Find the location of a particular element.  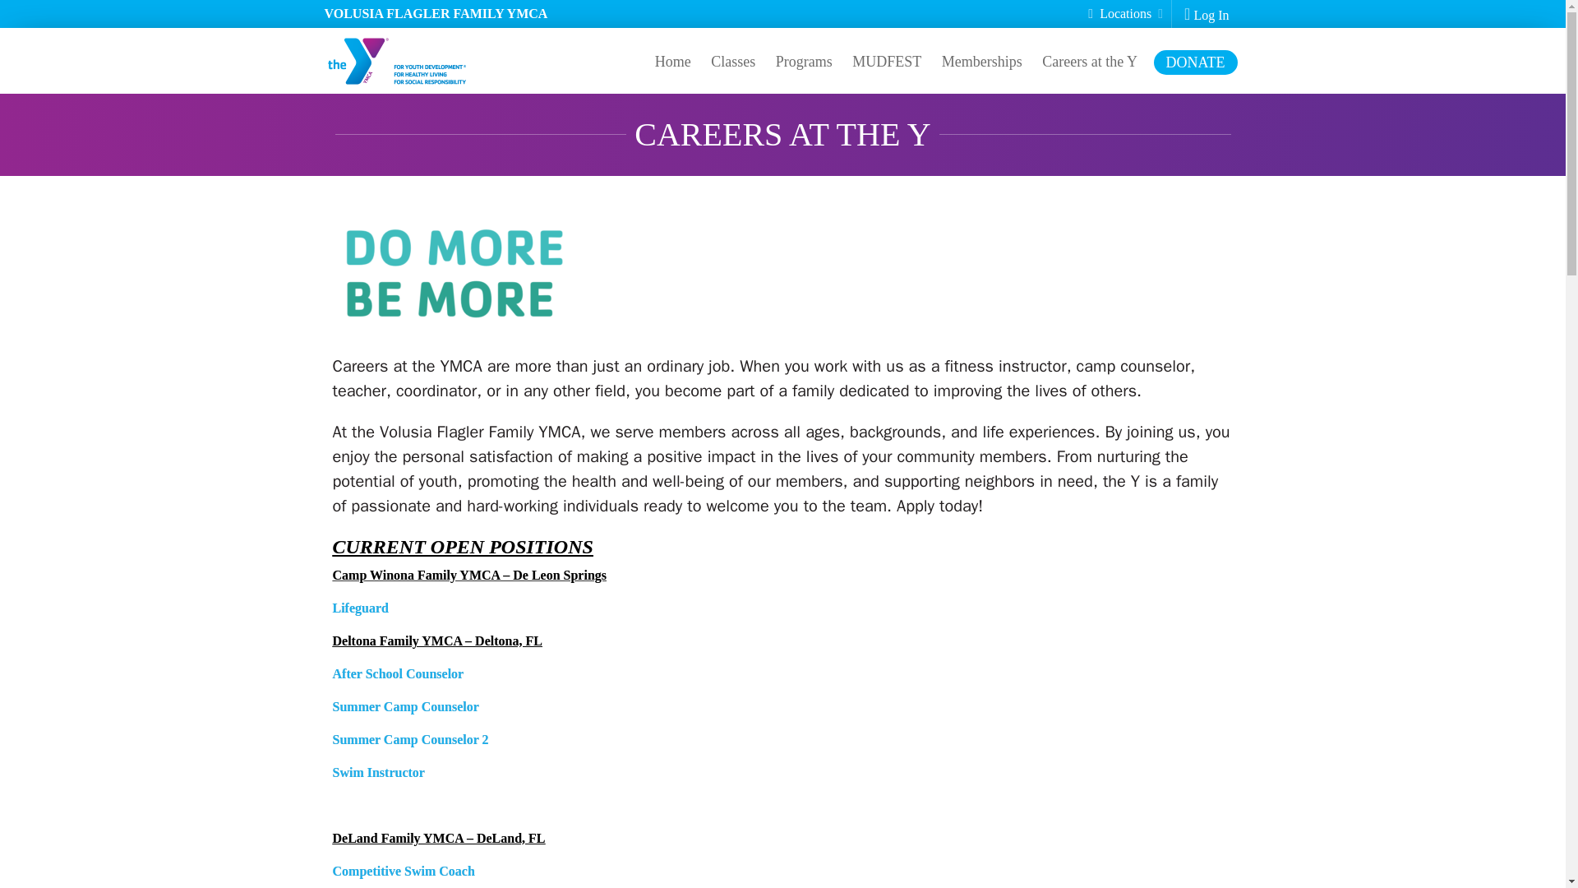

After School Counselor is located at coordinates (398, 674).